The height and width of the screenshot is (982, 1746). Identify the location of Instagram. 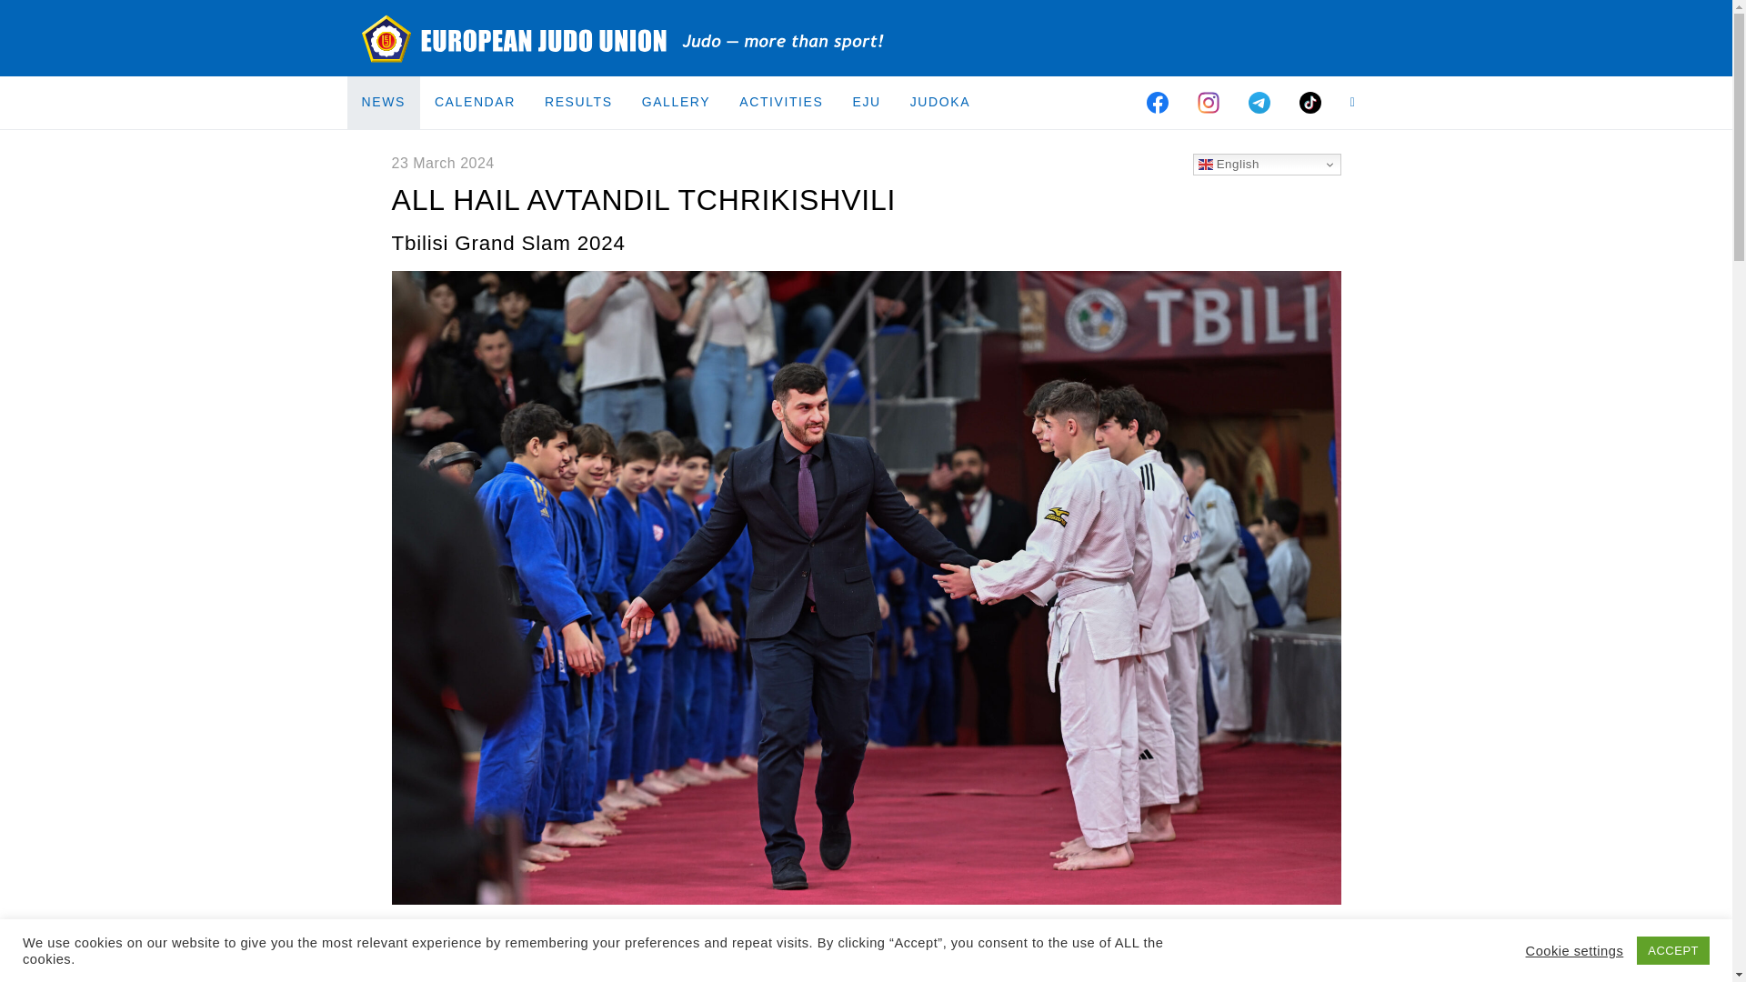
(1209, 102).